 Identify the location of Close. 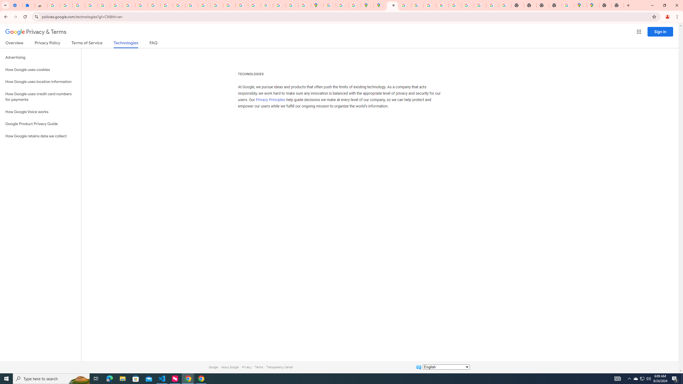
(394, 5).